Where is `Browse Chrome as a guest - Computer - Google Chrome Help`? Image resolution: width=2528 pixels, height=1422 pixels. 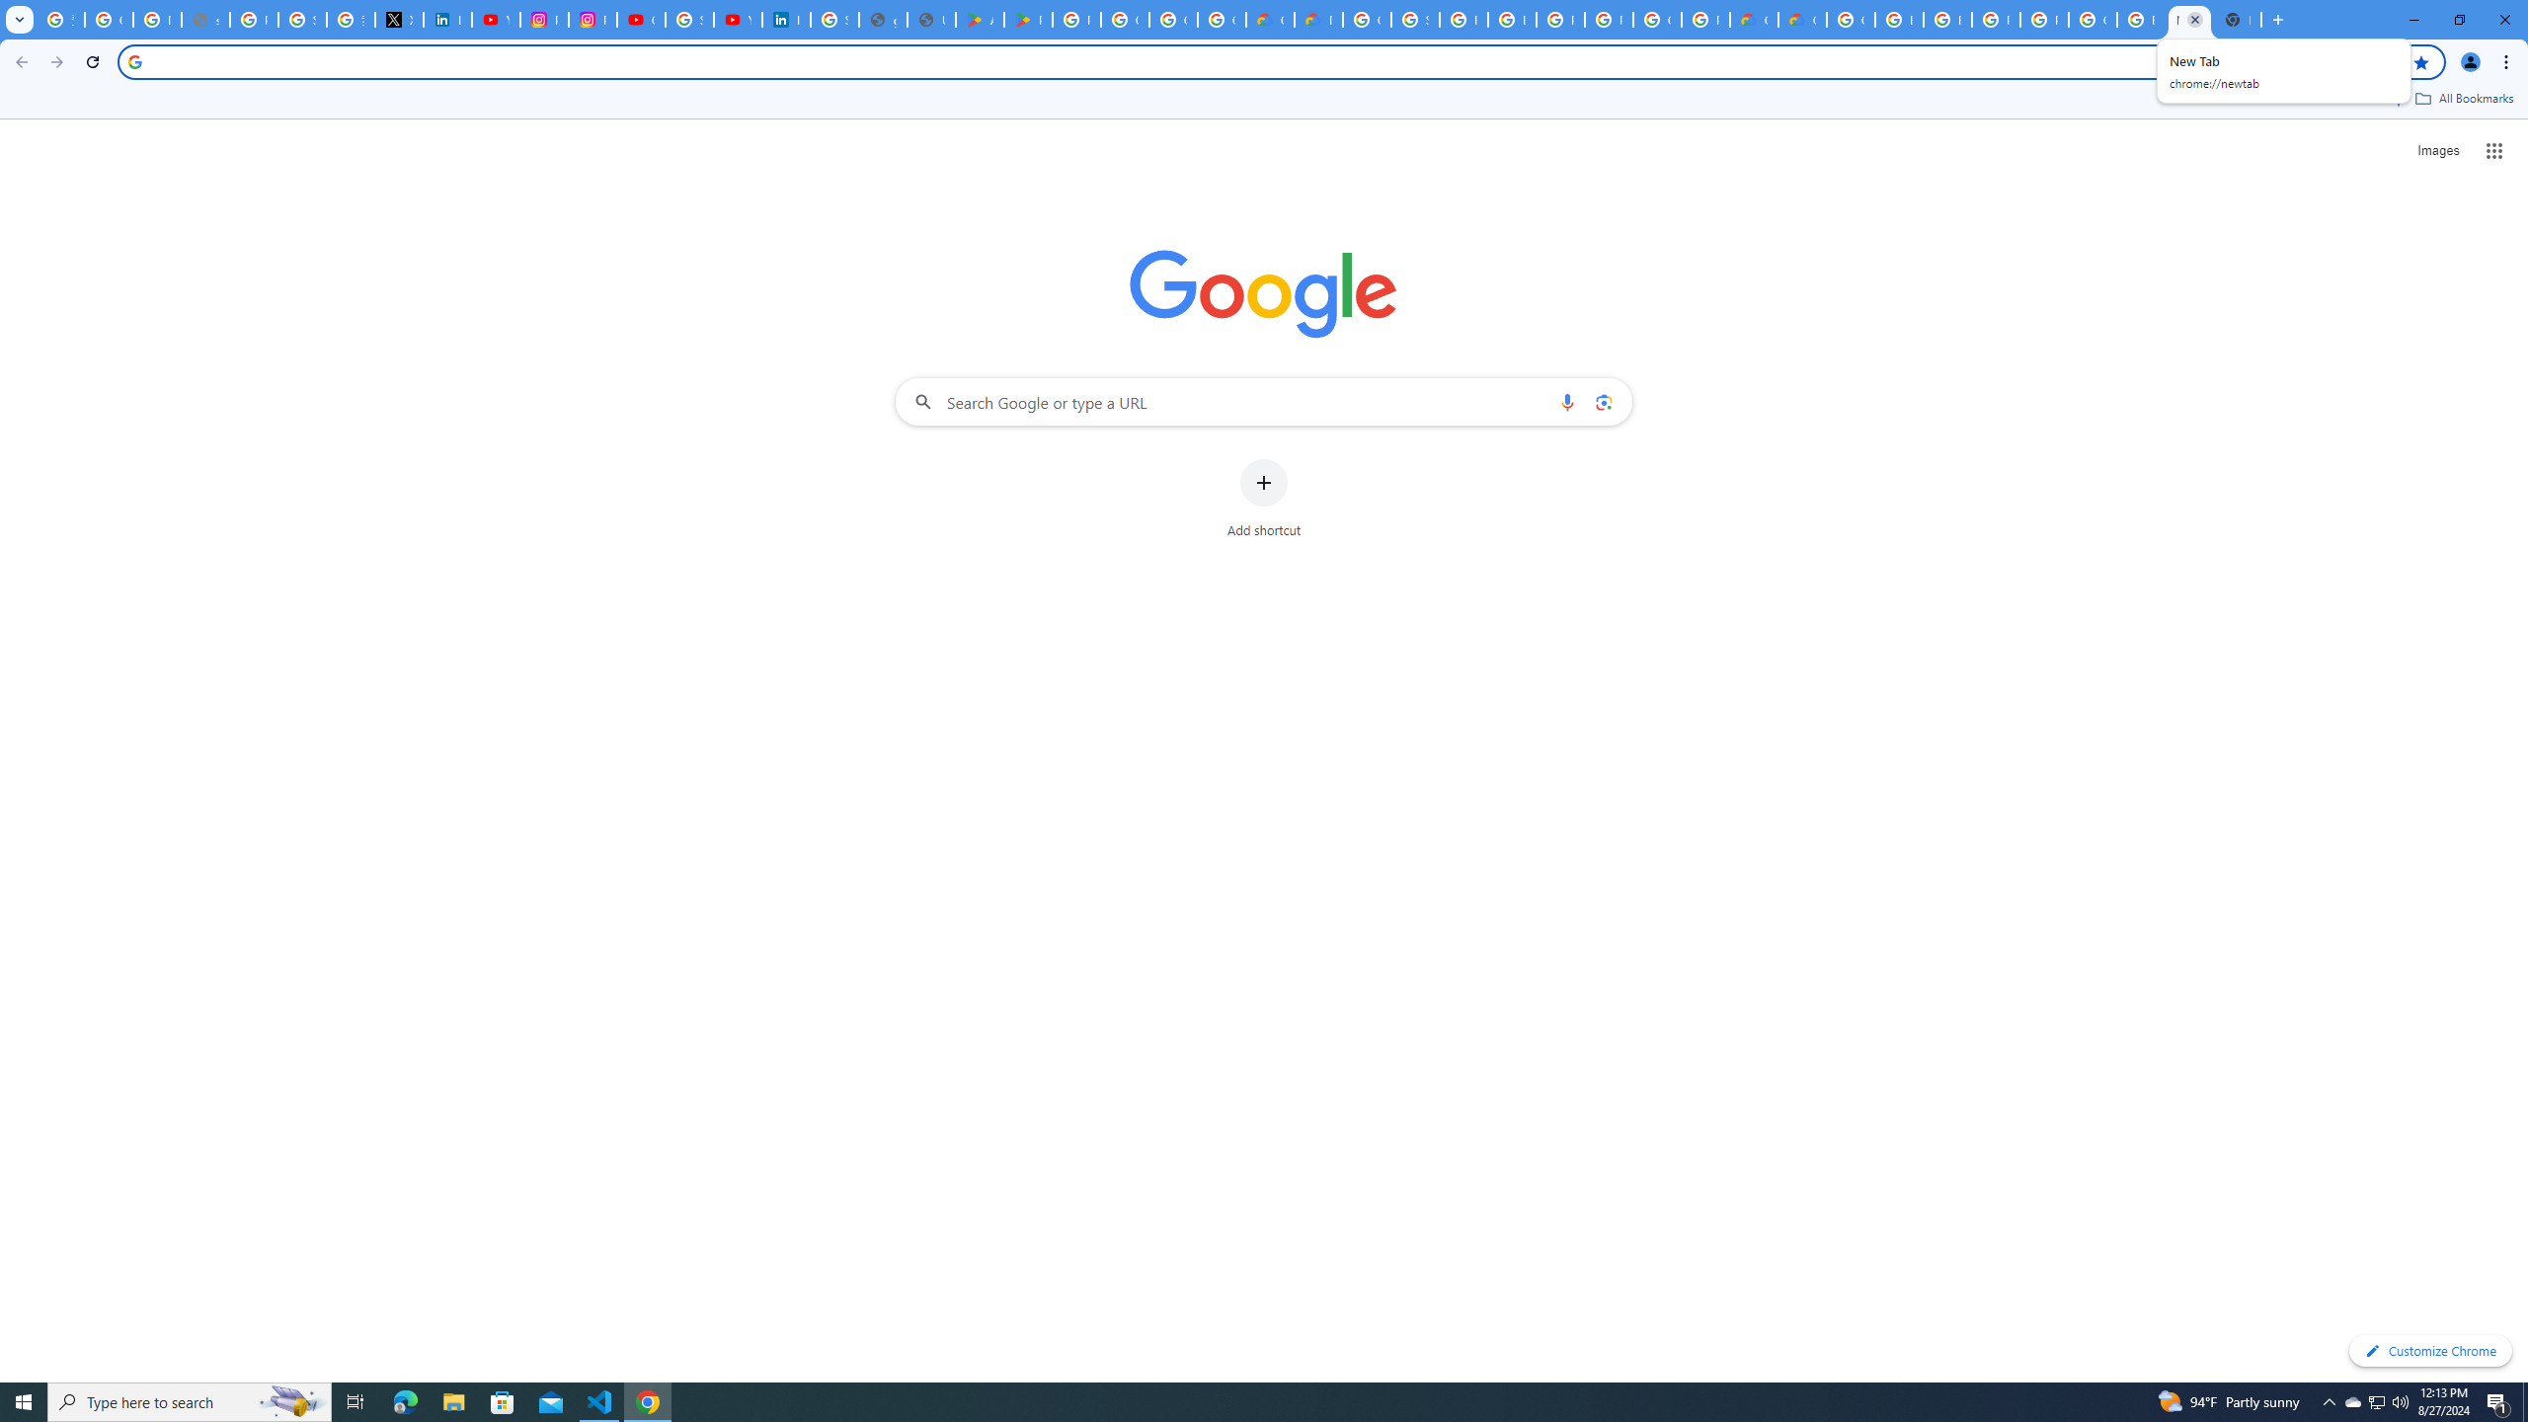
Browse Chrome as a guest - Computer - Google Chrome Help is located at coordinates (1511, 20).